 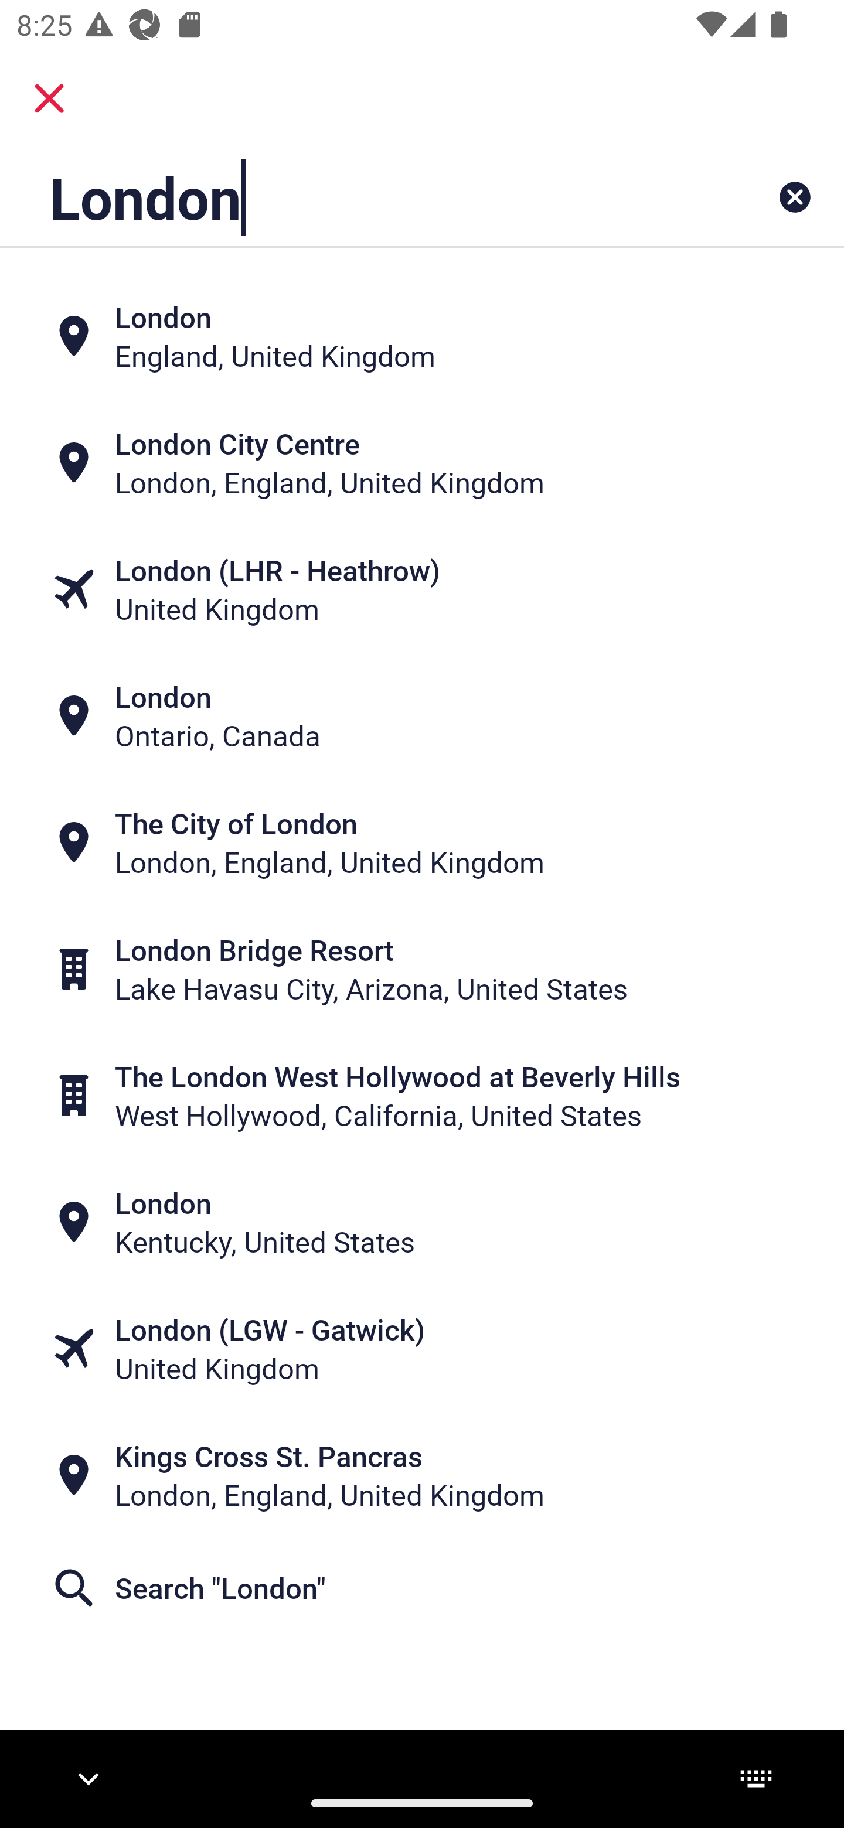 What do you see at coordinates (422, 463) in the screenshot?
I see `London City Centre London, England, United Kingdom` at bounding box center [422, 463].